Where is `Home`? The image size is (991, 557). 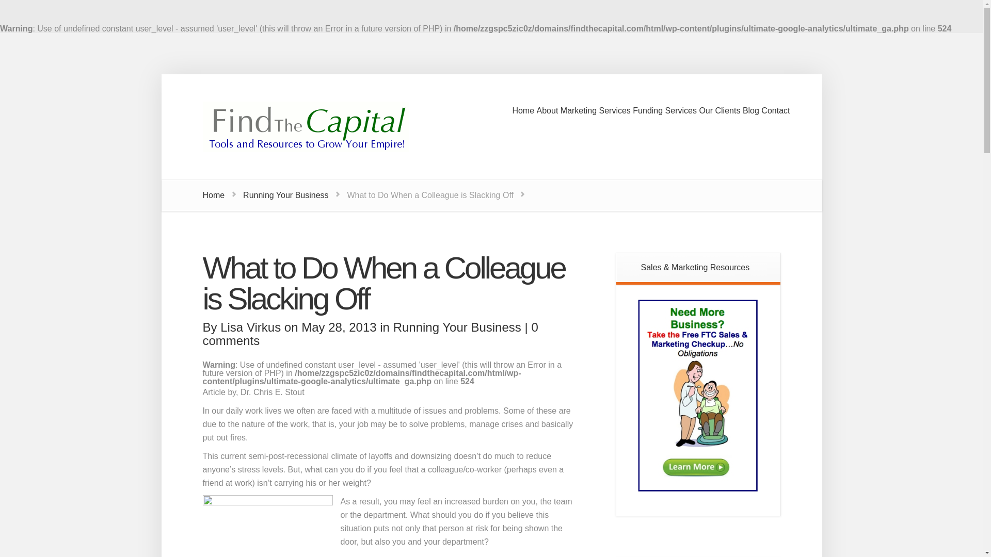 Home is located at coordinates (213, 195).